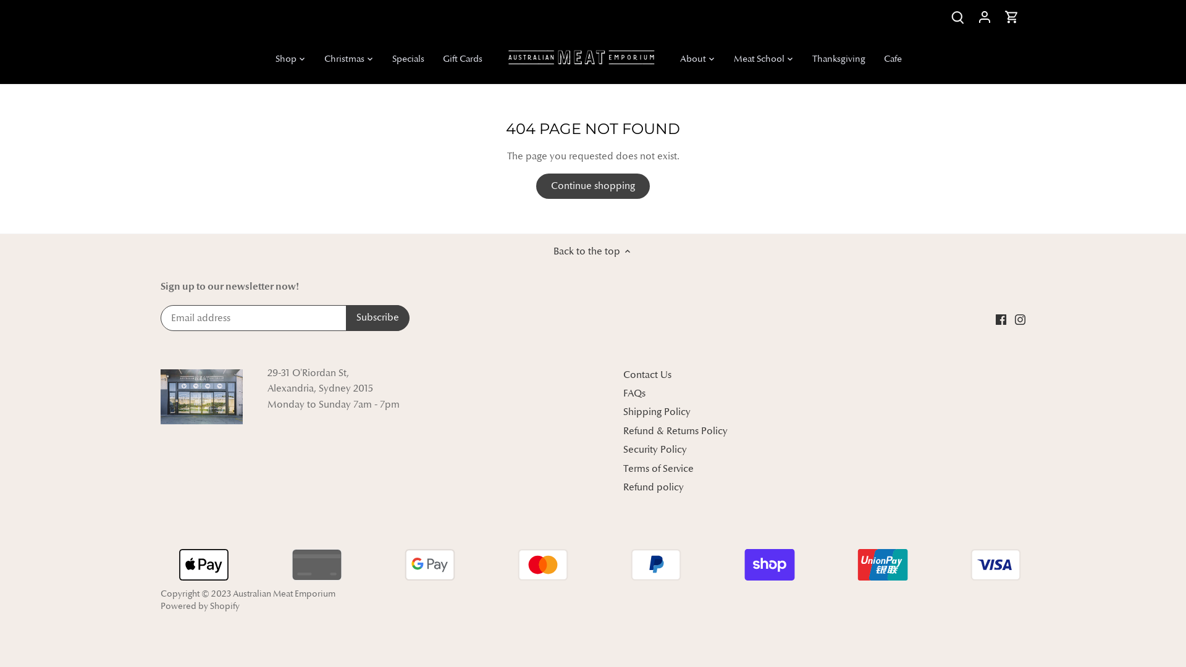 Image resolution: width=1186 pixels, height=667 pixels. I want to click on Subscribe, so click(378, 318).